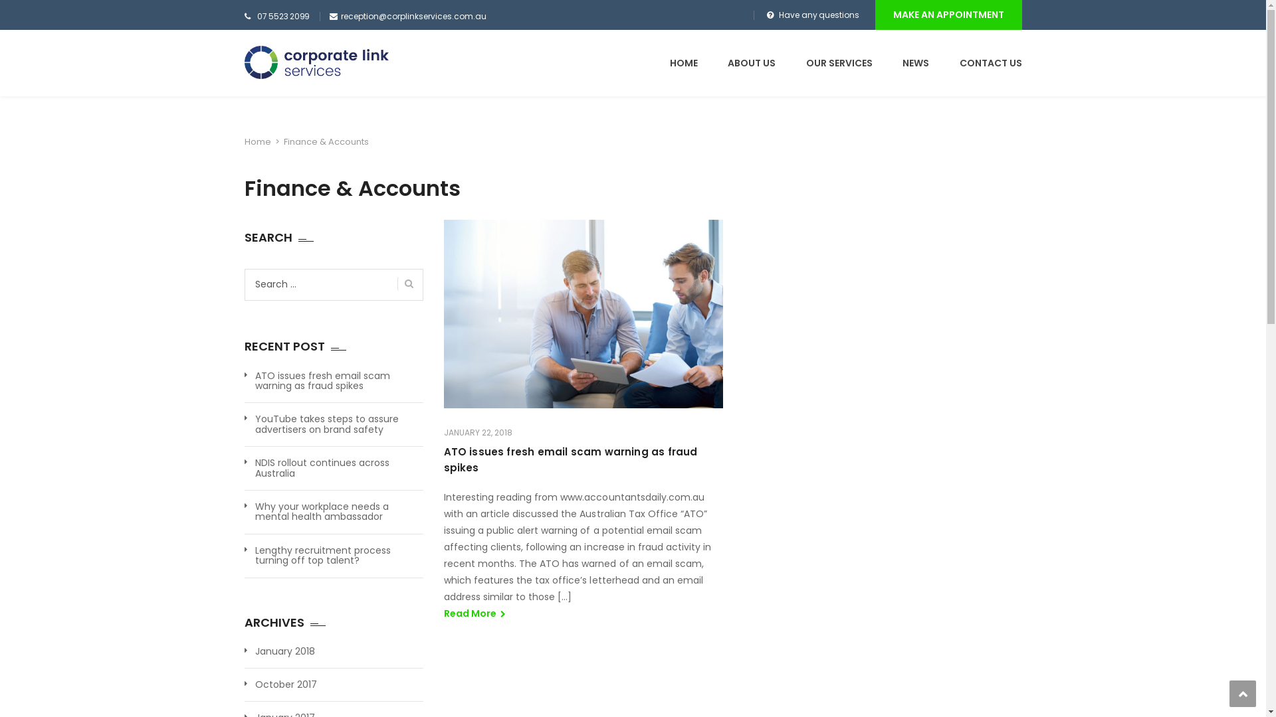  I want to click on January 2018, so click(285, 652).